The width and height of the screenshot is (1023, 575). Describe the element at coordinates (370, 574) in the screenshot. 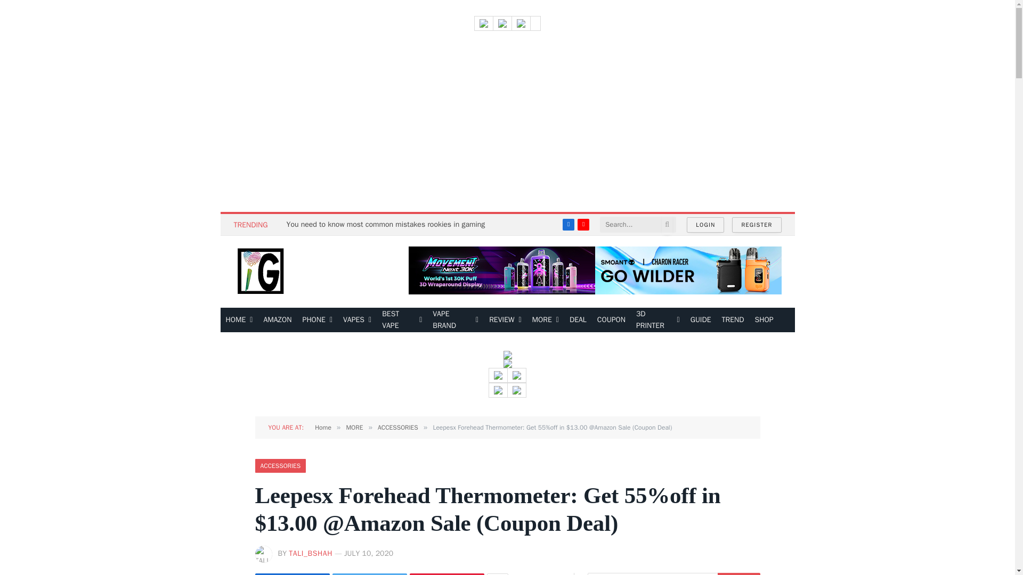

I see `Share on Twitter` at that location.